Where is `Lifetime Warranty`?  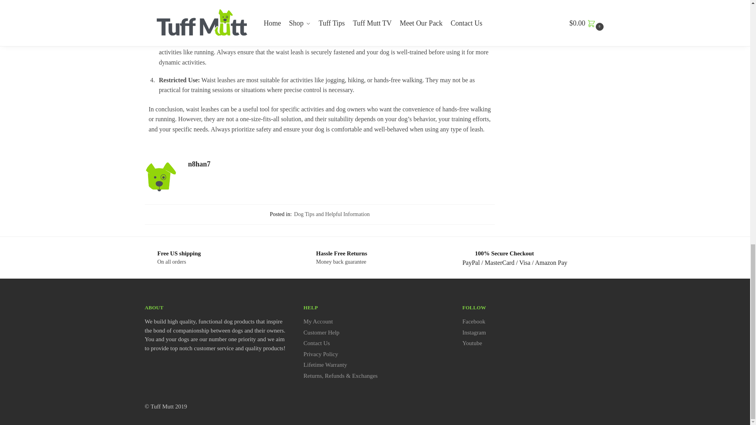
Lifetime Warranty is located at coordinates (325, 365).